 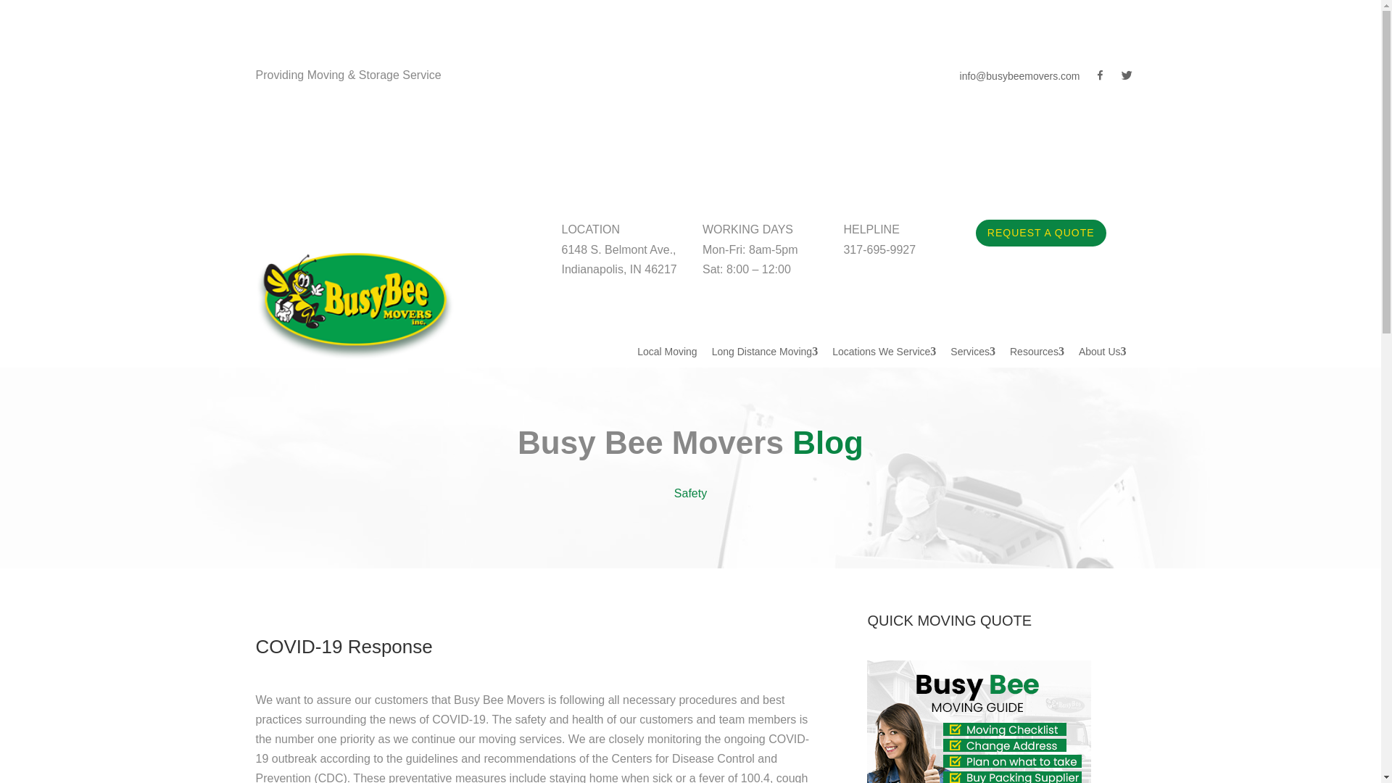 What do you see at coordinates (884, 352) in the screenshot?
I see `Locations We Service` at bounding box center [884, 352].